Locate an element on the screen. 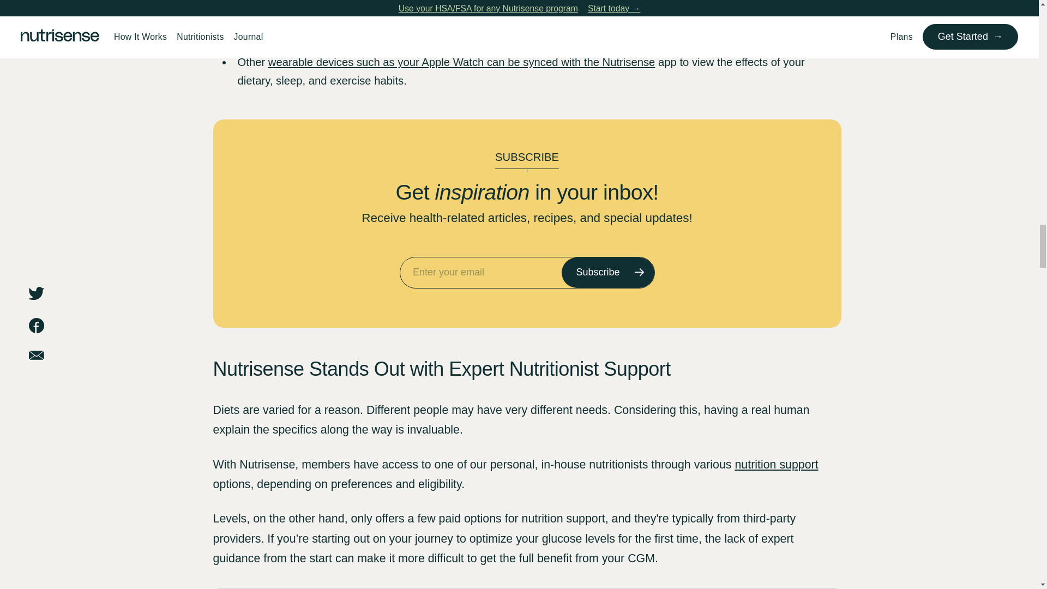 Image resolution: width=1047 pixels, height=589 pixels. nutrition support is located at coordinates (776, 465).